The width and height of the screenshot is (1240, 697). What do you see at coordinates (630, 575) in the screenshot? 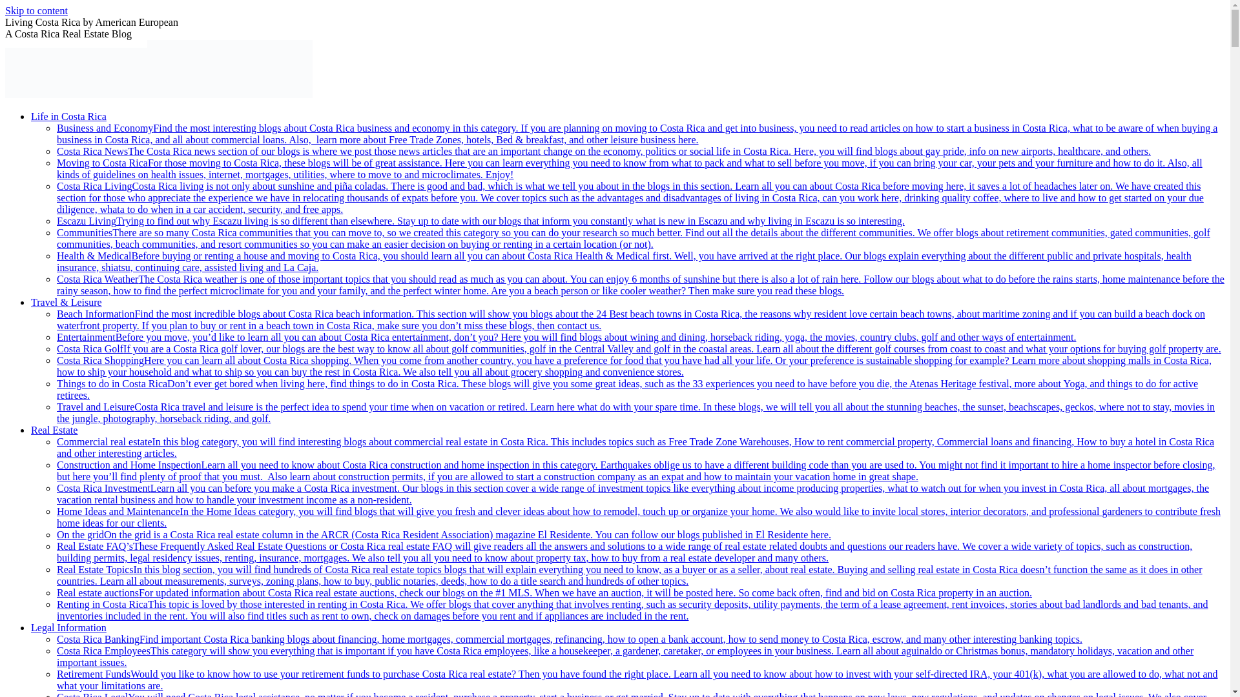
I see `Costa Rica Real Estate Topics` at bounding box center [630, 575].